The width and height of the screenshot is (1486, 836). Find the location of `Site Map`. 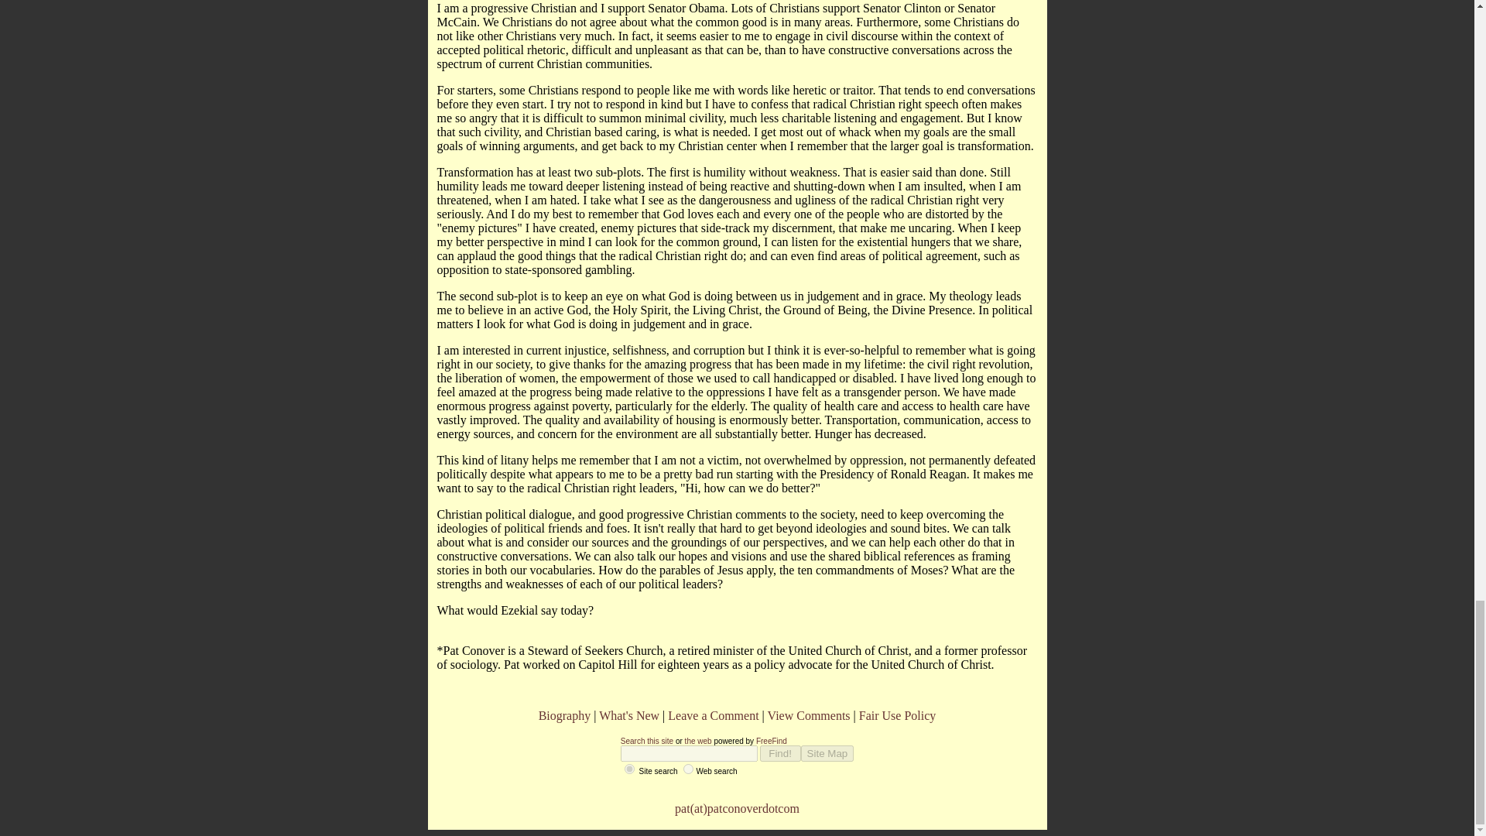

Site Map is located at coordinates (827, 753).